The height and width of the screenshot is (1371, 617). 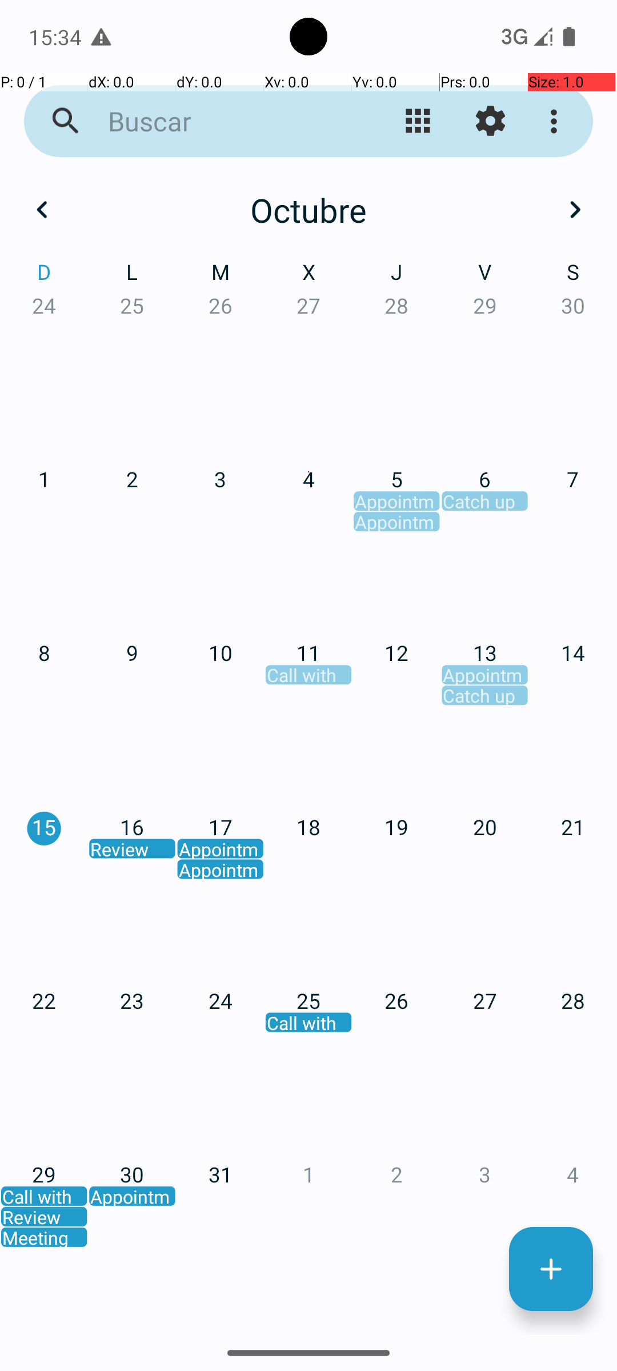 What do you see at coordinates (418, 121) in the screenshot?
I see `Cambiar vista` at bounding box center [418, 121].